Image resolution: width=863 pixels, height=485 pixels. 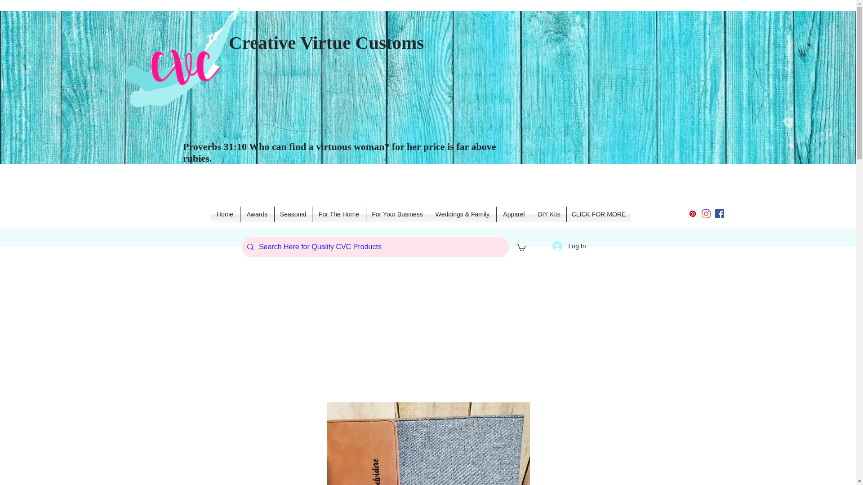 I want to click on Creative Virtue Customs, so click(x=326, y=42).